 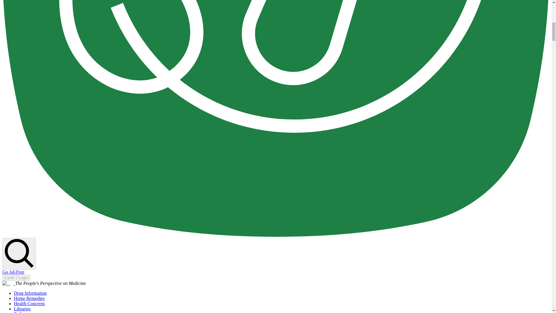 What do you see at coordinates (30, 303) in the screenshot?
I see `Health Concerns` at bounding box center [30, 303].